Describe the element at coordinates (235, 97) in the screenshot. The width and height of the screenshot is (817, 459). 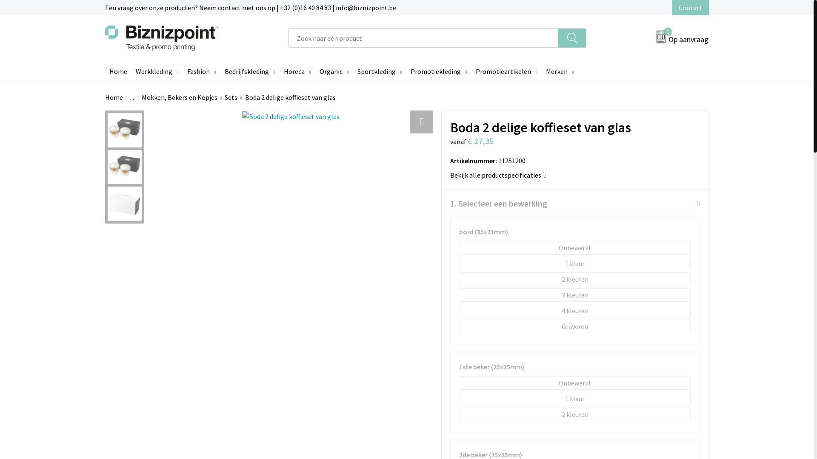
I see `Sets` at that location.